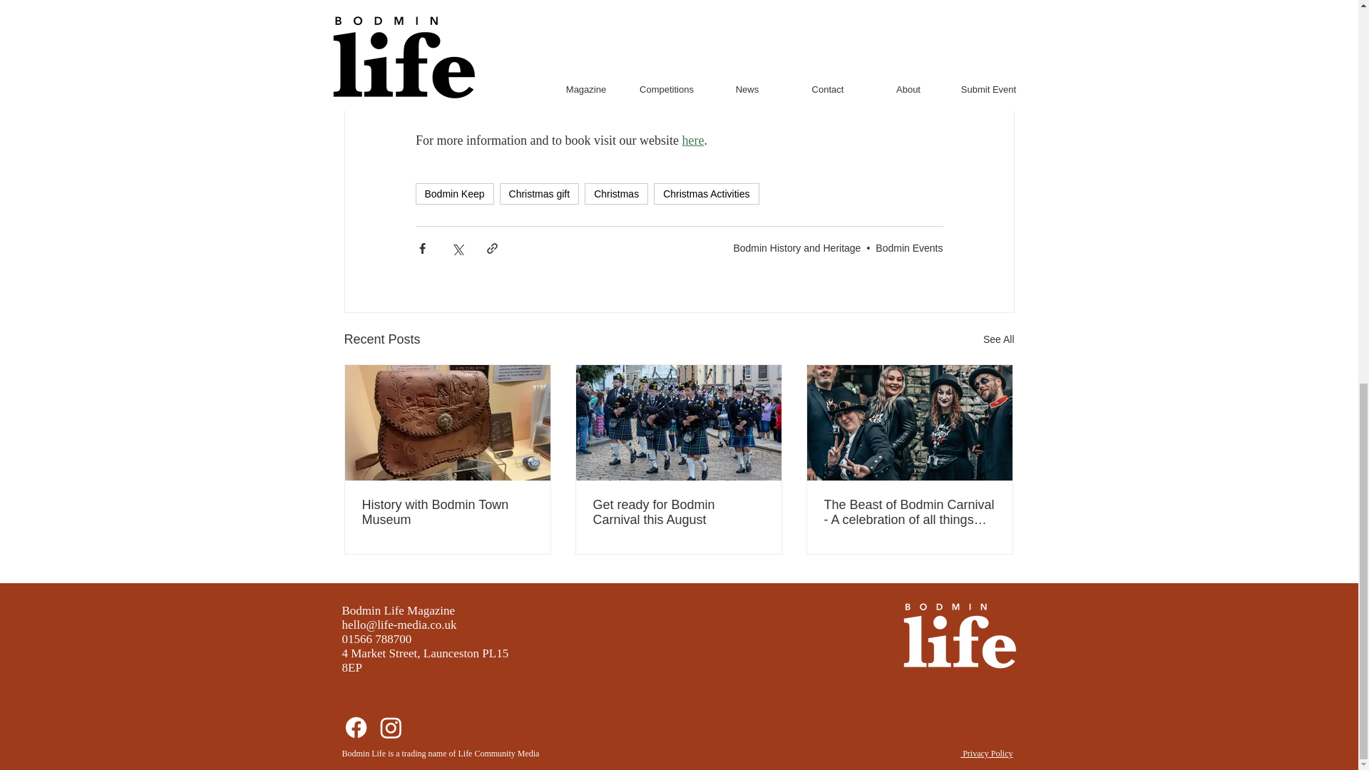 Image resolution: width=1369 pixels, height=770 pixels. What do you see at coordinates (582, 6) in the screenshot?
I see `Wreath Making` at bounding box center [582, 6].